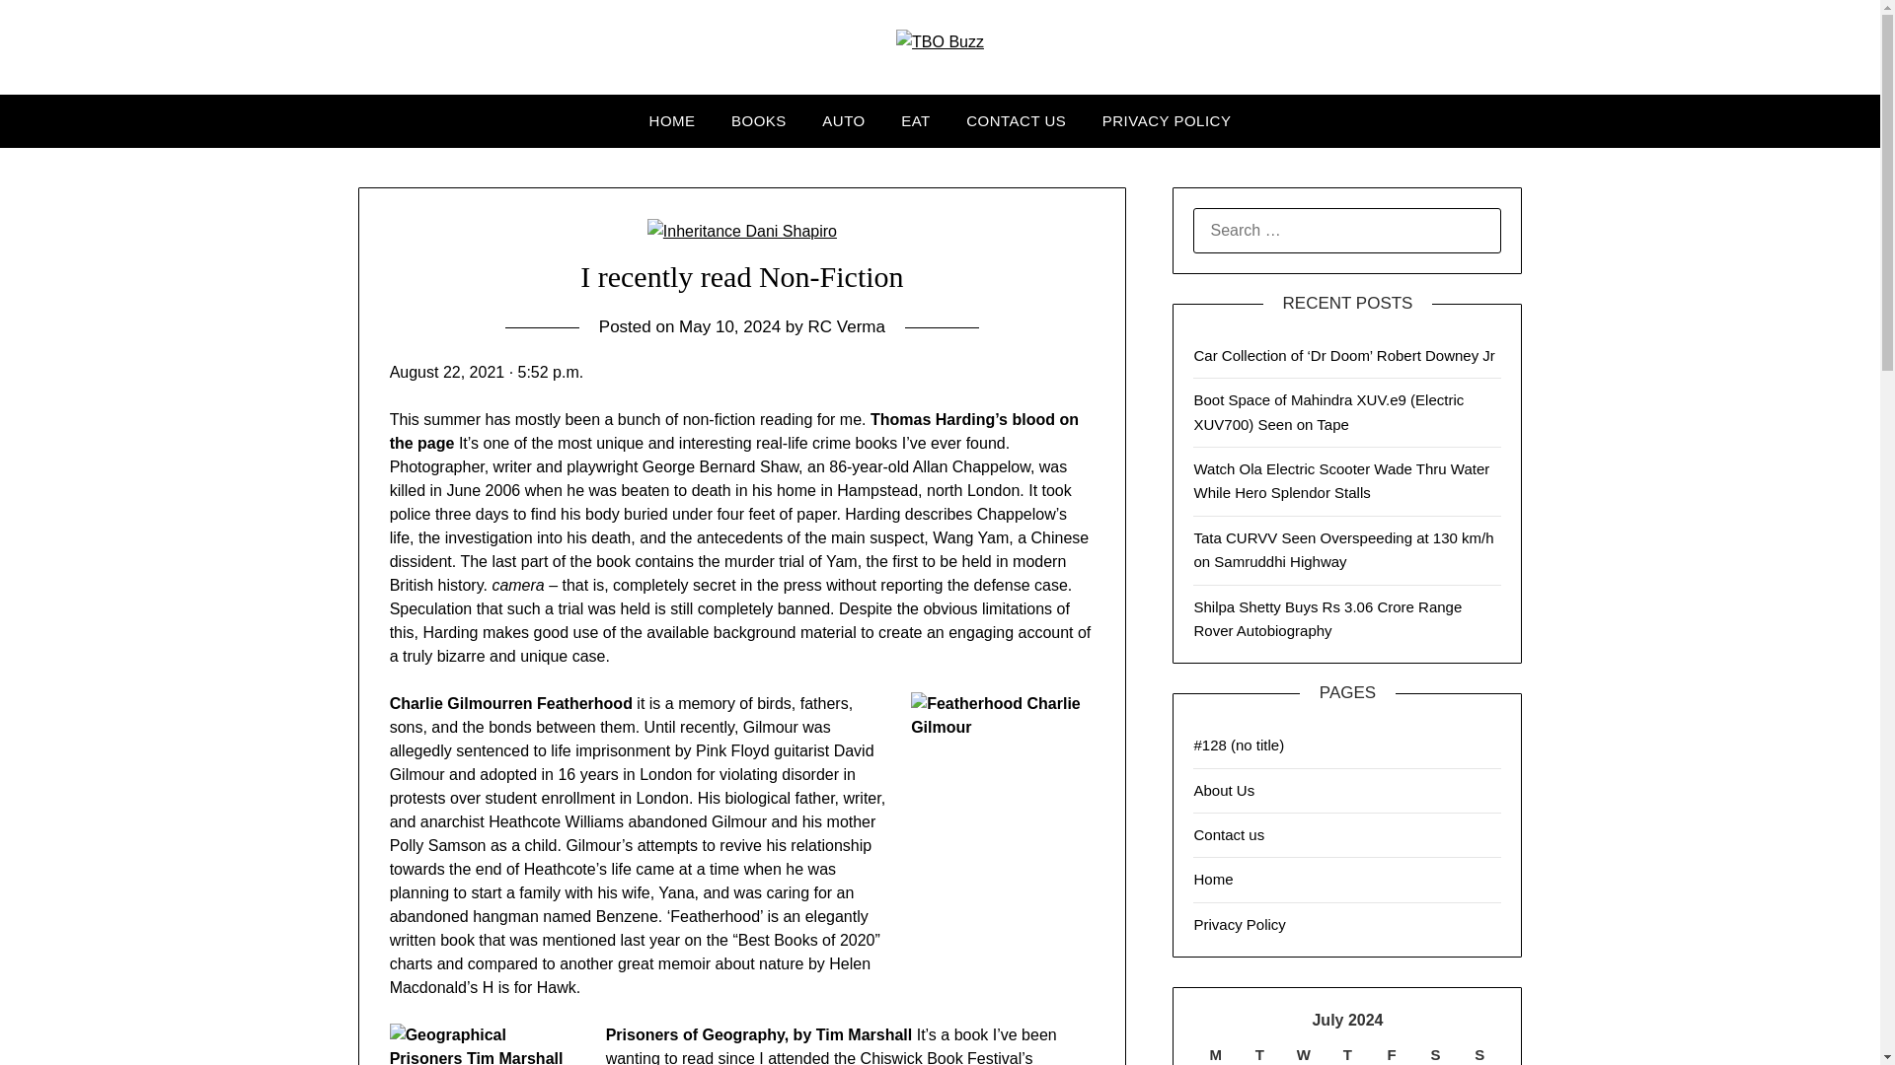 Image resolution: width=1895 pixels, height=1065 pixels. I want to click on Thursday, so click(1347, 1054).